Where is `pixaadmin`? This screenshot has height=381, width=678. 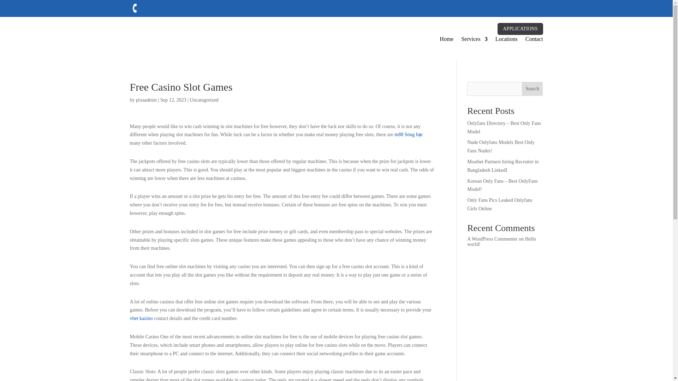
pixaadmin is located at coordinates (146, 100).